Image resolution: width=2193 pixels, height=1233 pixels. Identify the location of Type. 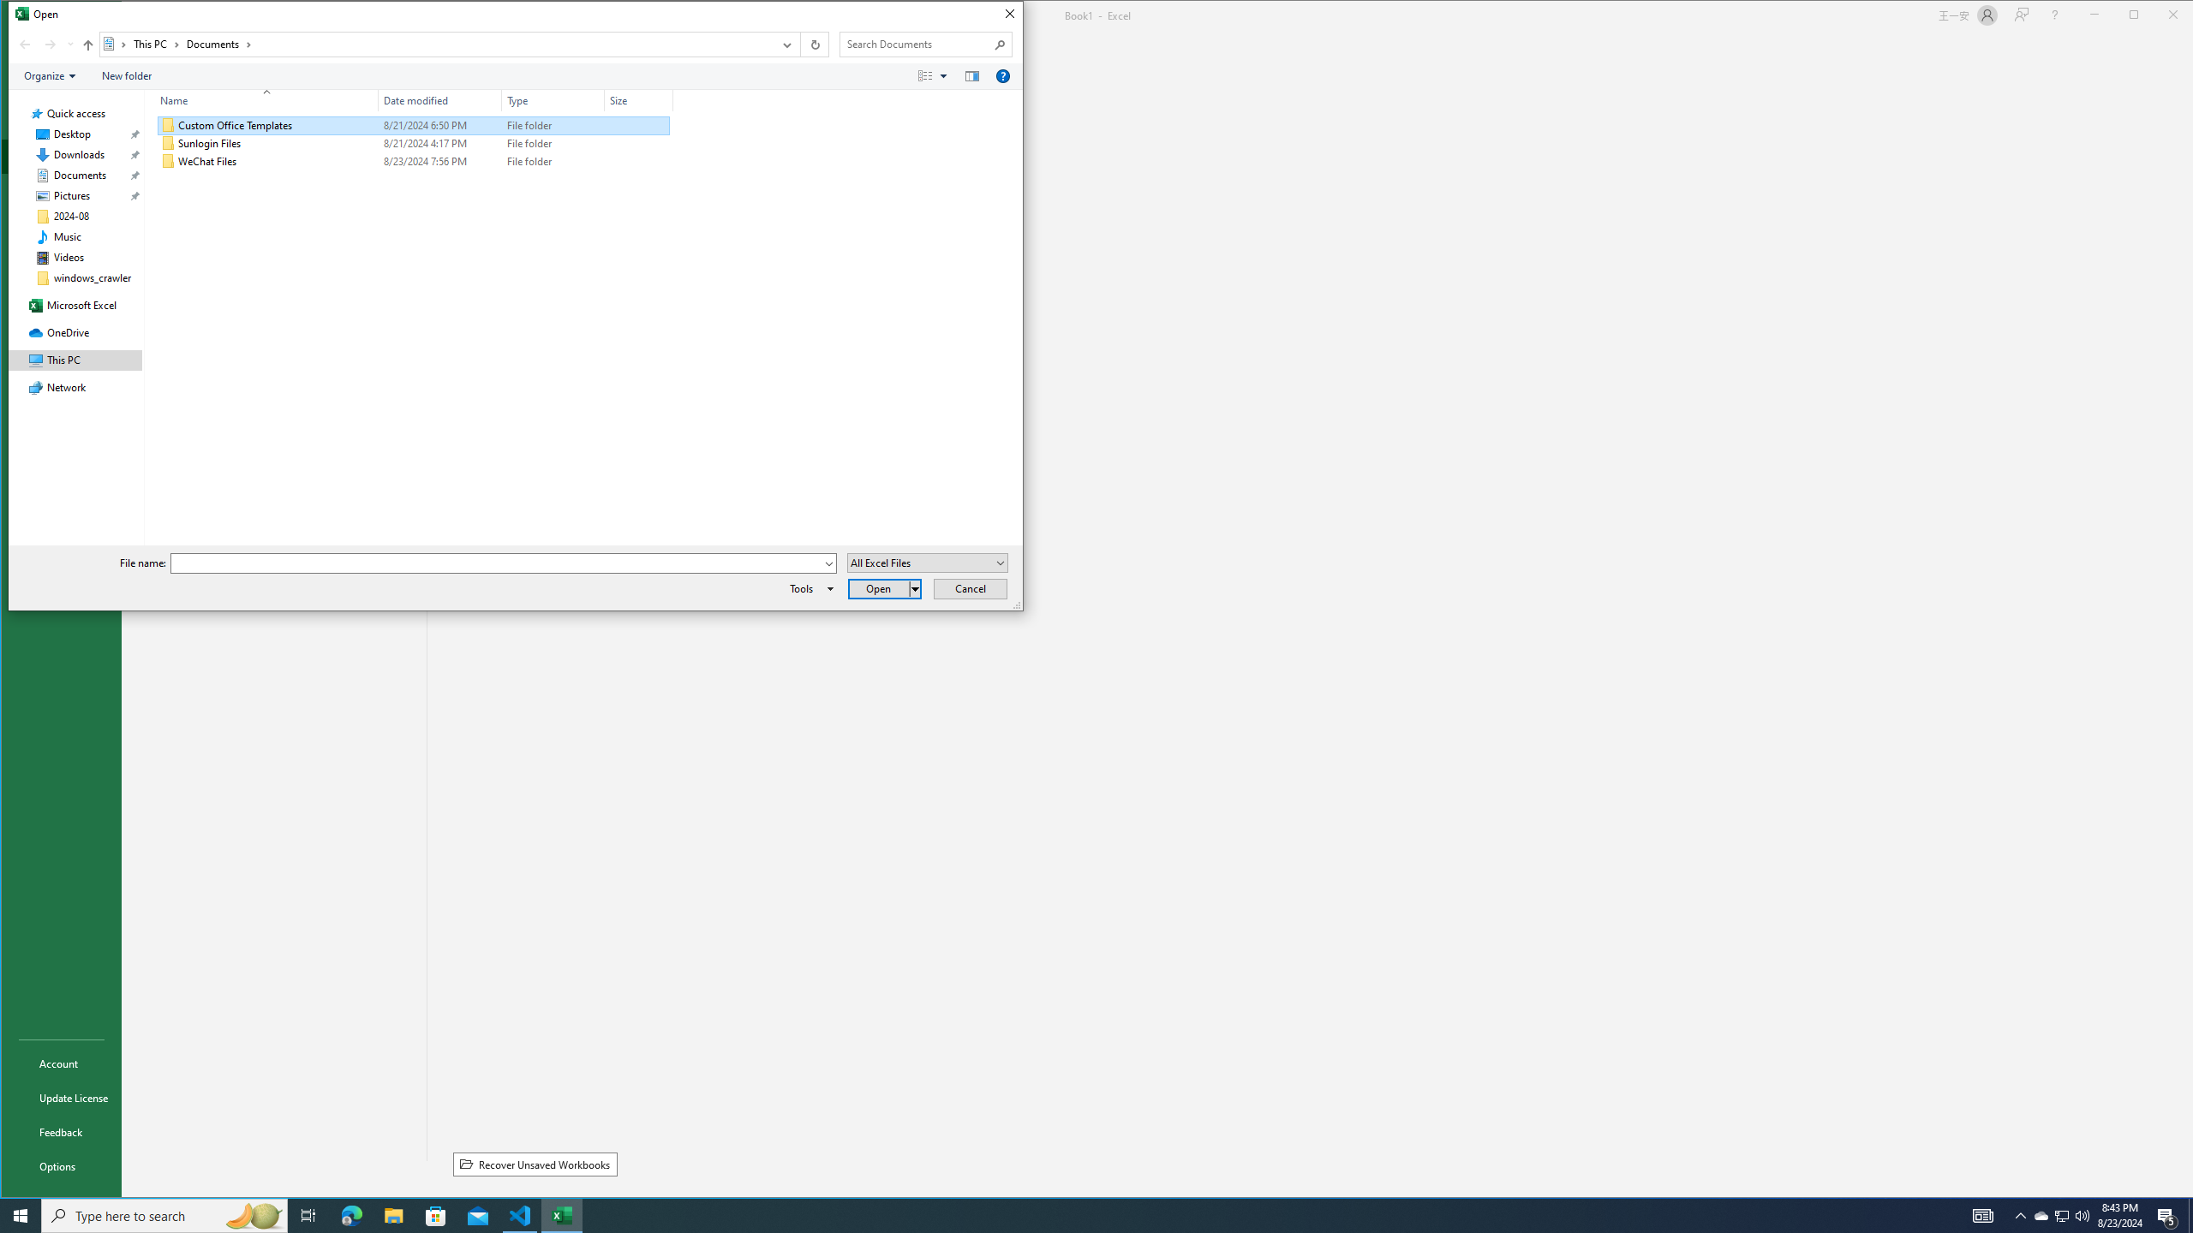
(553, 100).